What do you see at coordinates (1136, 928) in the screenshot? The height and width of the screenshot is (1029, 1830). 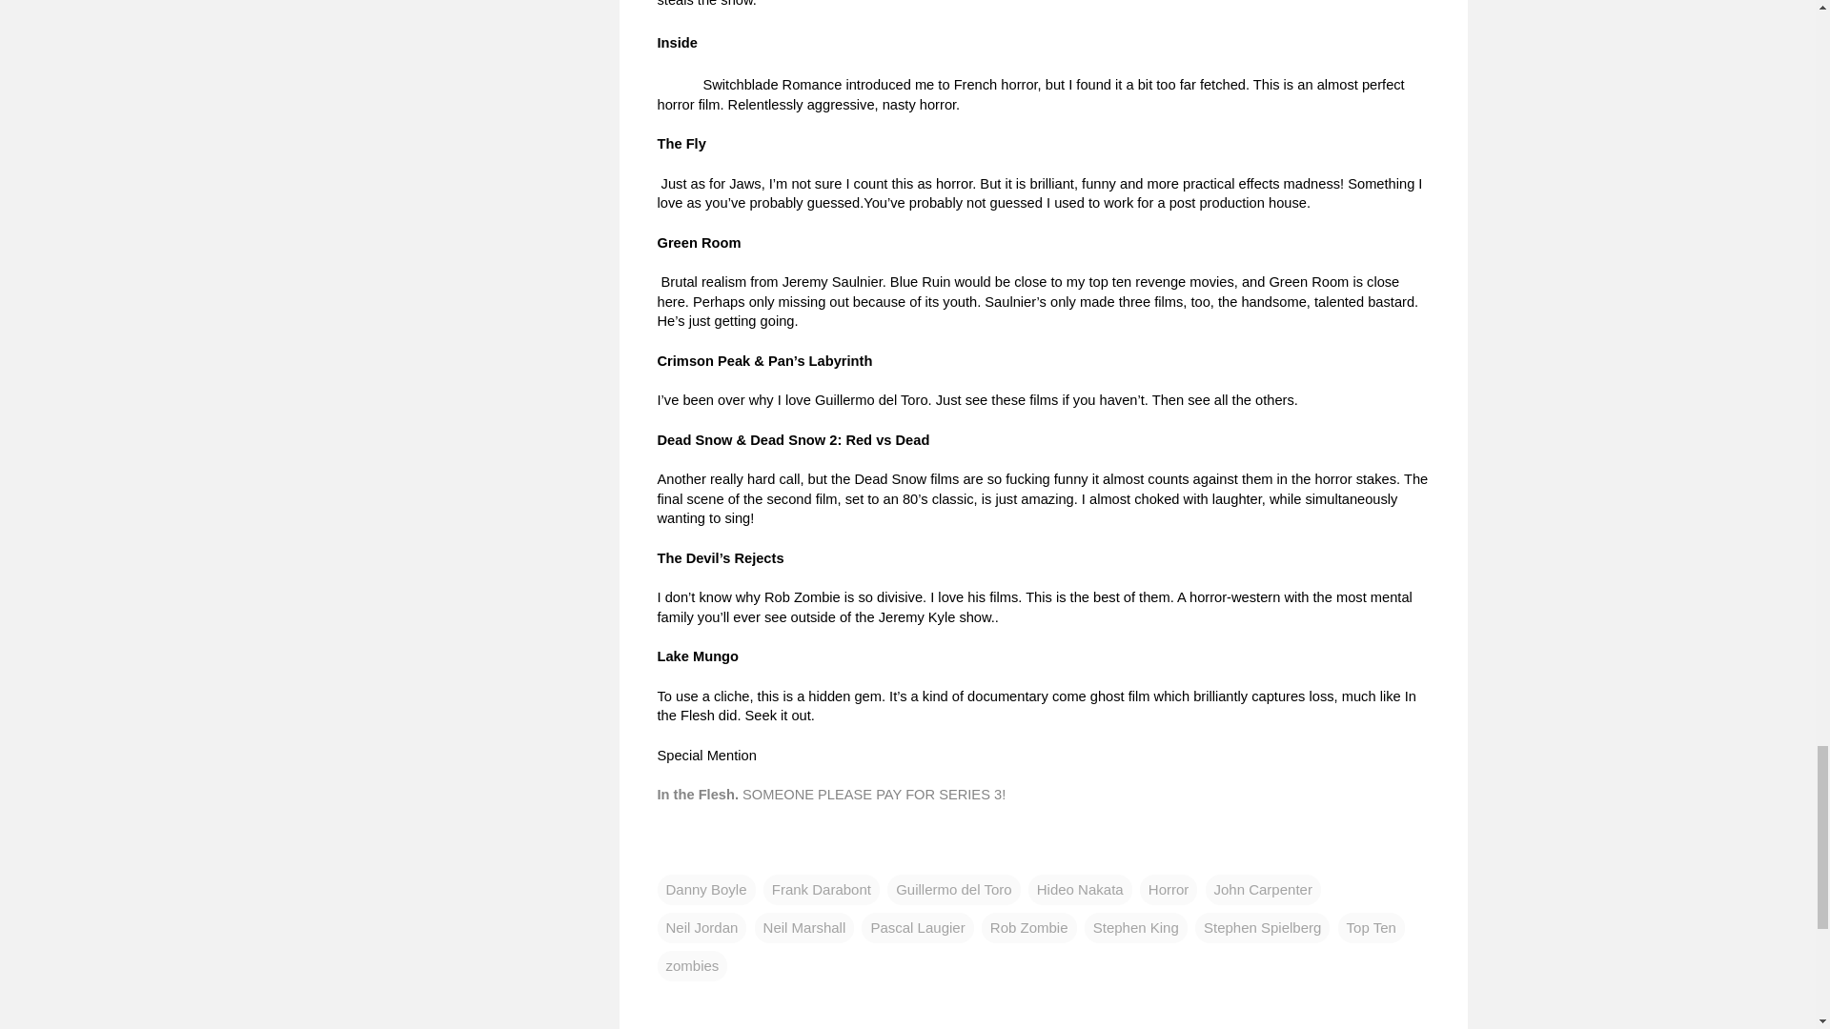 I see `Stephen King` at bounding box center [1136, 928].